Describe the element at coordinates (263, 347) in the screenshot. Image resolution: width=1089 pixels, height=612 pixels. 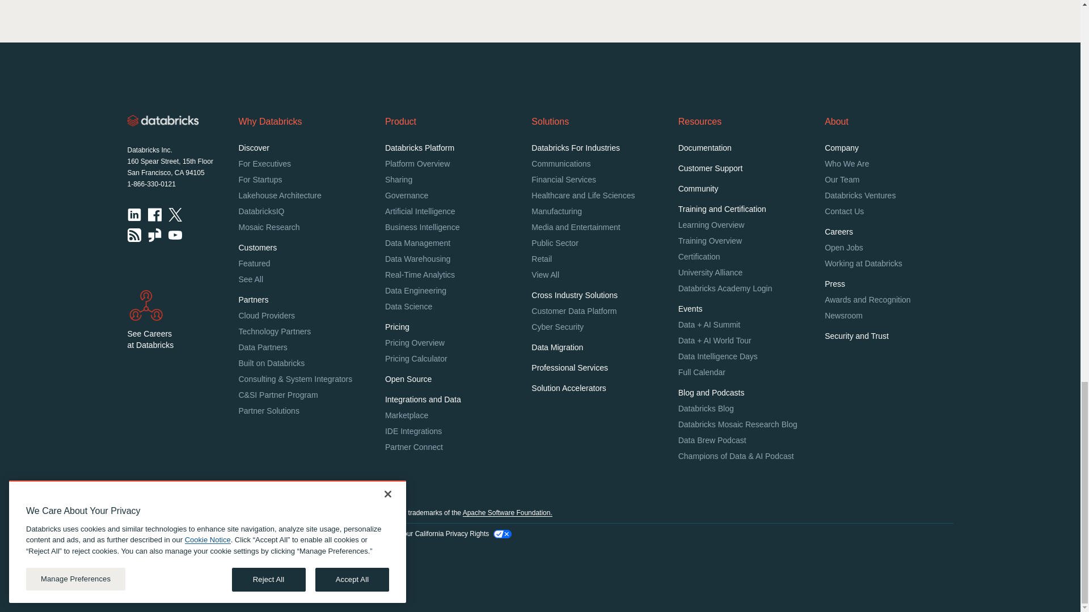
I see `Data Partners` at that location.